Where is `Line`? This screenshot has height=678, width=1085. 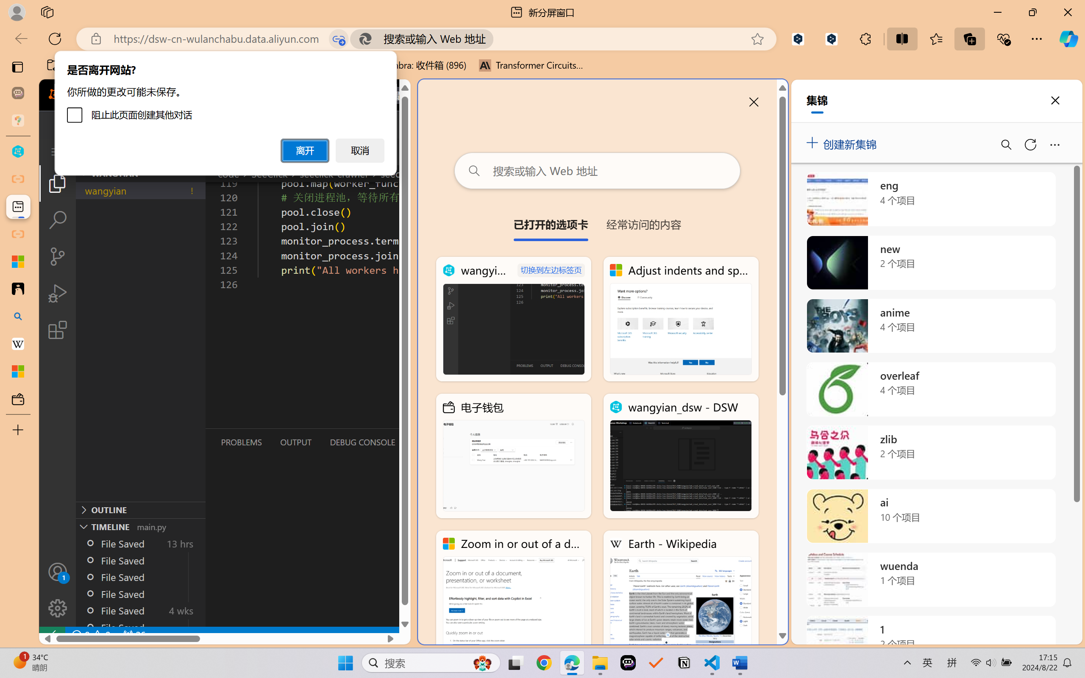
Line is located at coordinates (422, 38).